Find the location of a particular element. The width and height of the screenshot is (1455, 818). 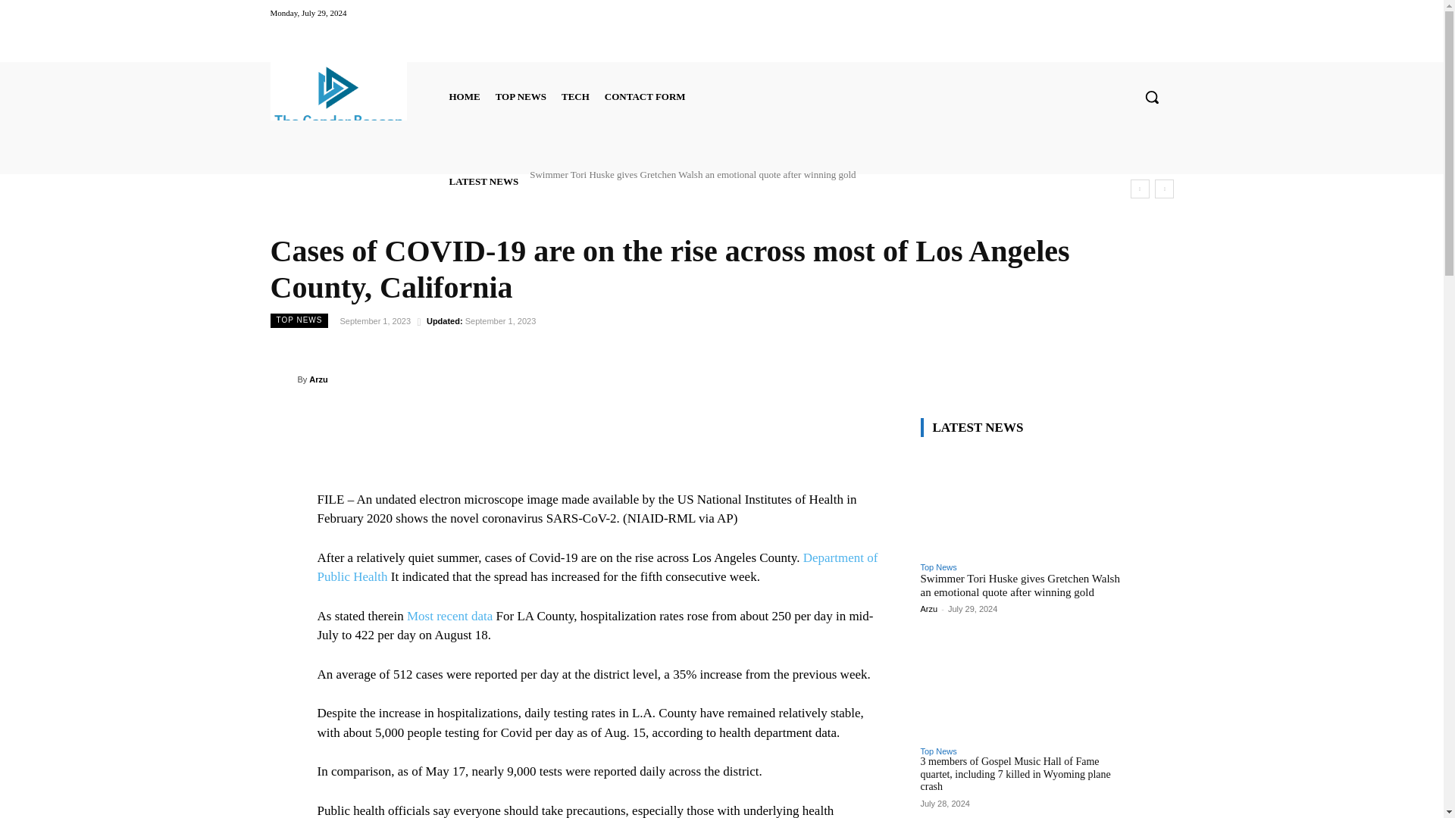

TECH is located at coordinates (575, 97).